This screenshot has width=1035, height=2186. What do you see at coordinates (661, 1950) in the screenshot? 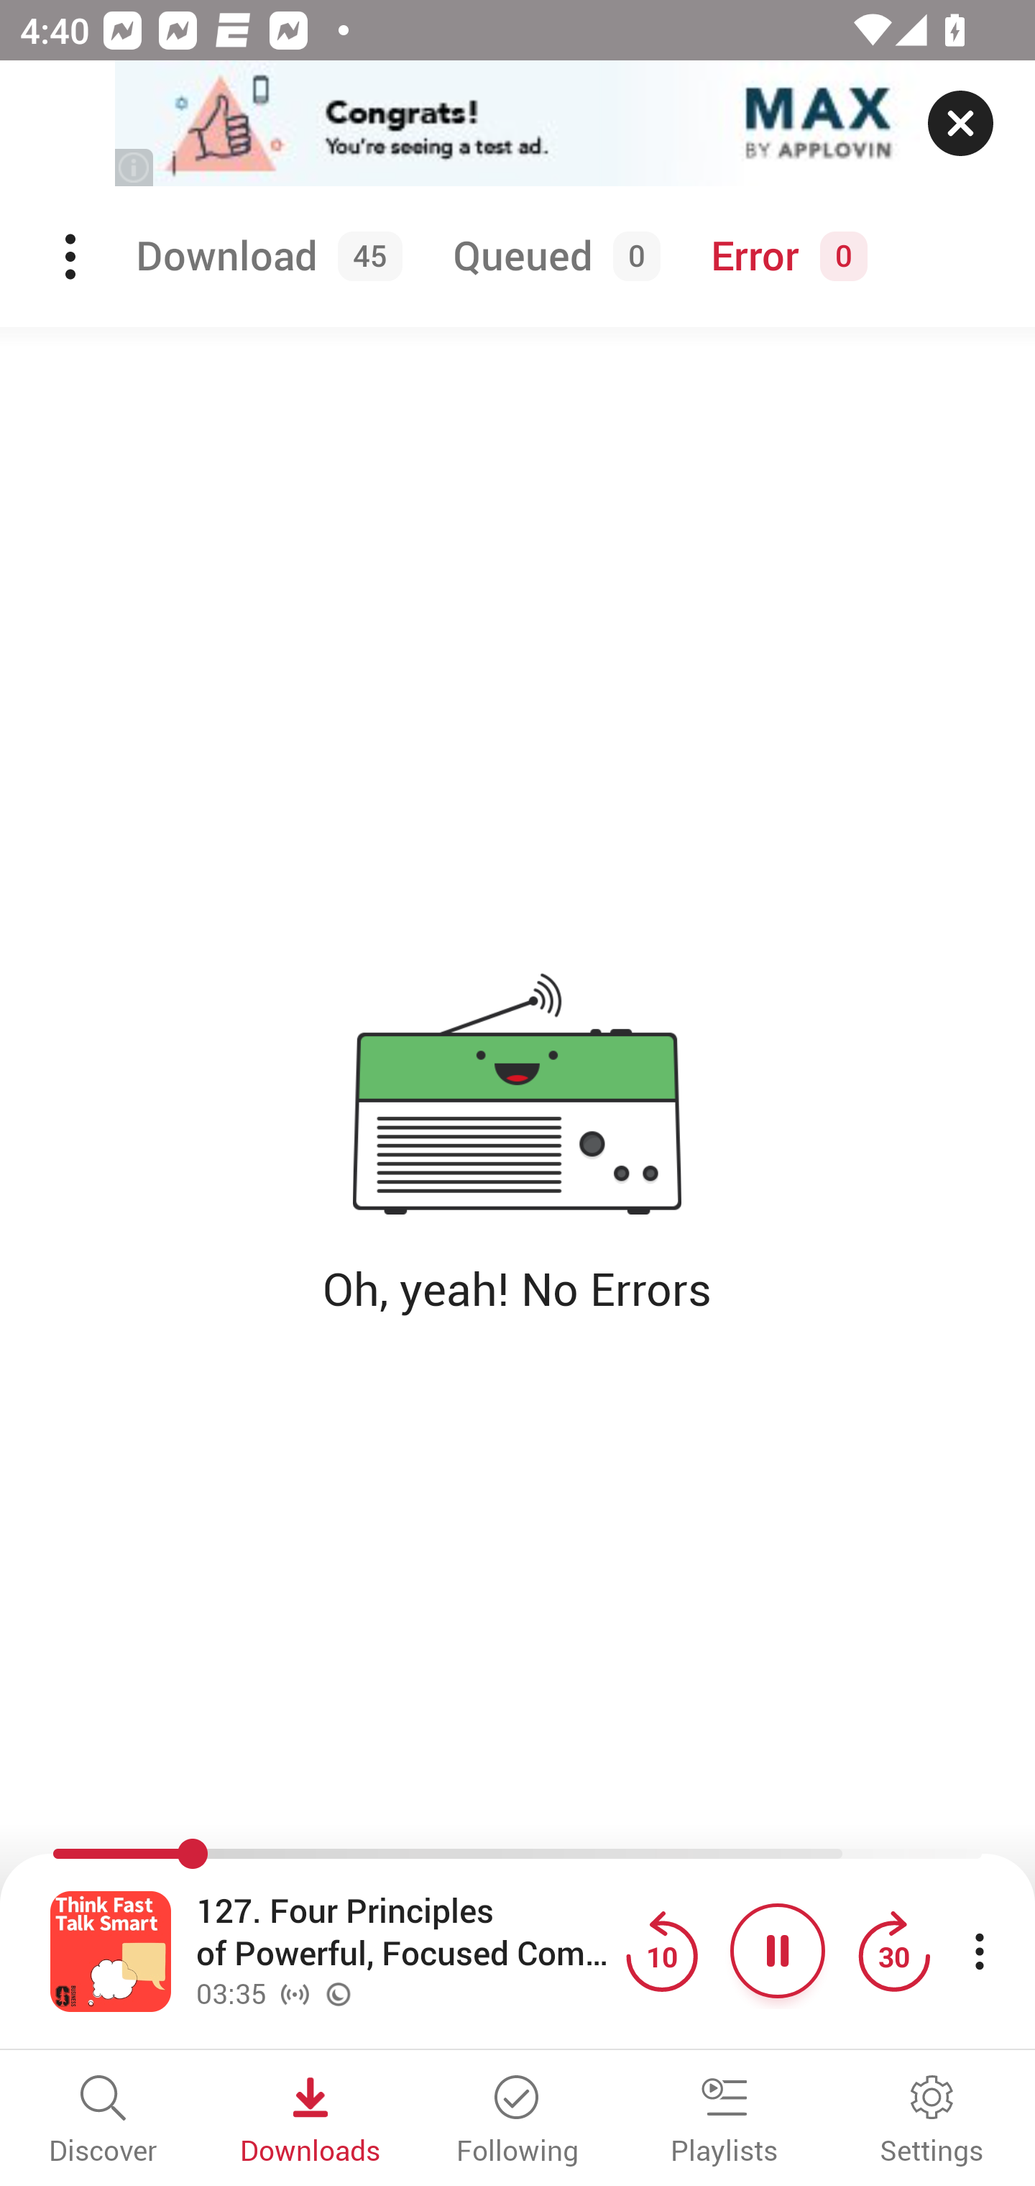
I see `Jump back` at bounding box center [661, 1950].